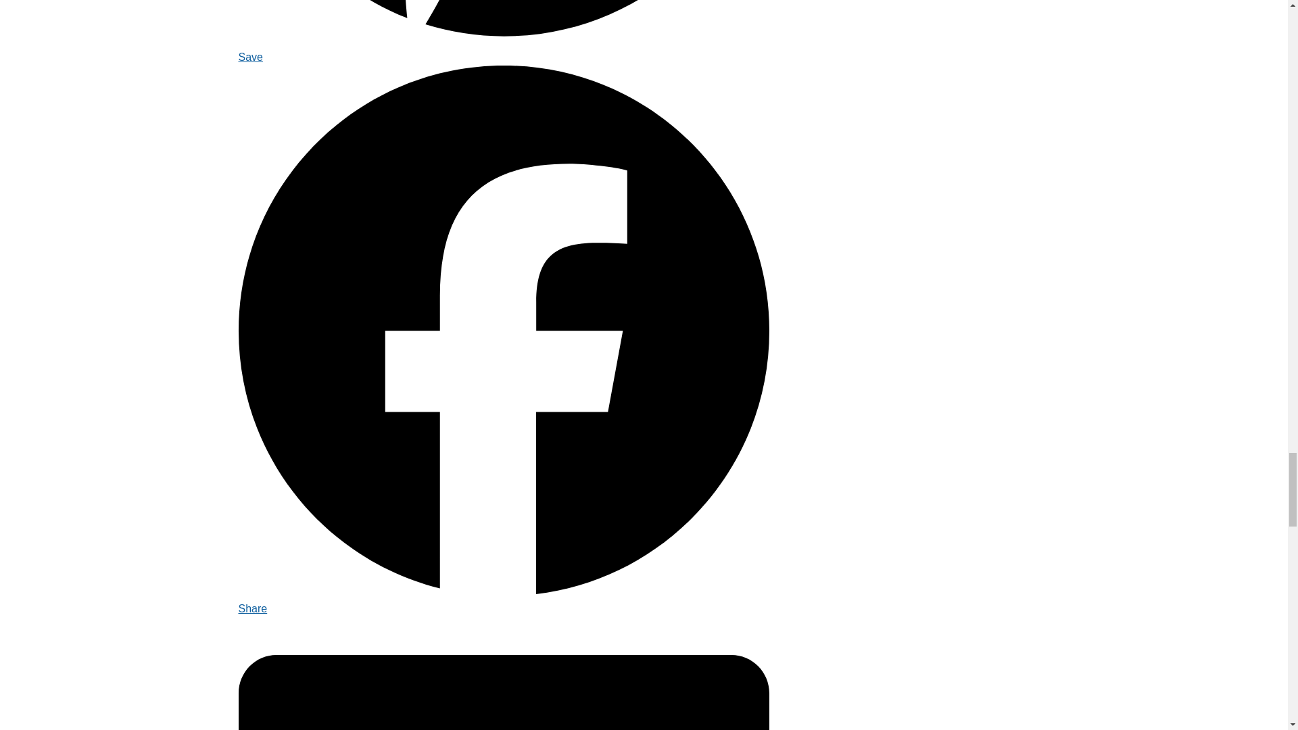 Image resolution: width=1298 pixels, height=730 pixels. I want to click on Save, so click(503, 49).